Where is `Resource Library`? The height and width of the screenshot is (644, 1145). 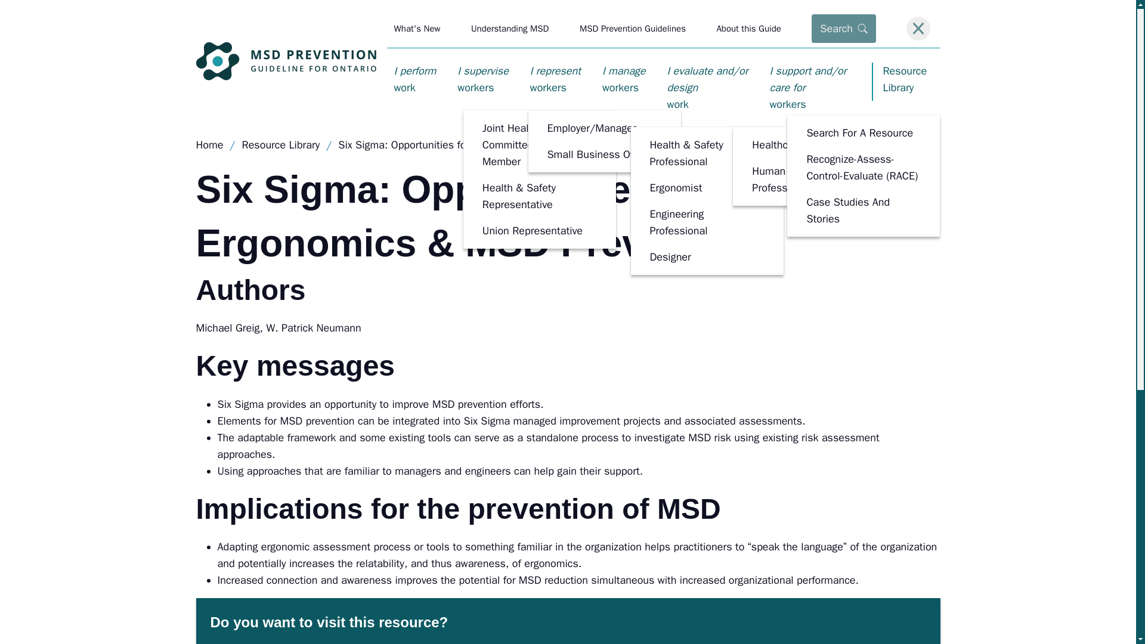
Resource Library is located at coordinates (905, 81).